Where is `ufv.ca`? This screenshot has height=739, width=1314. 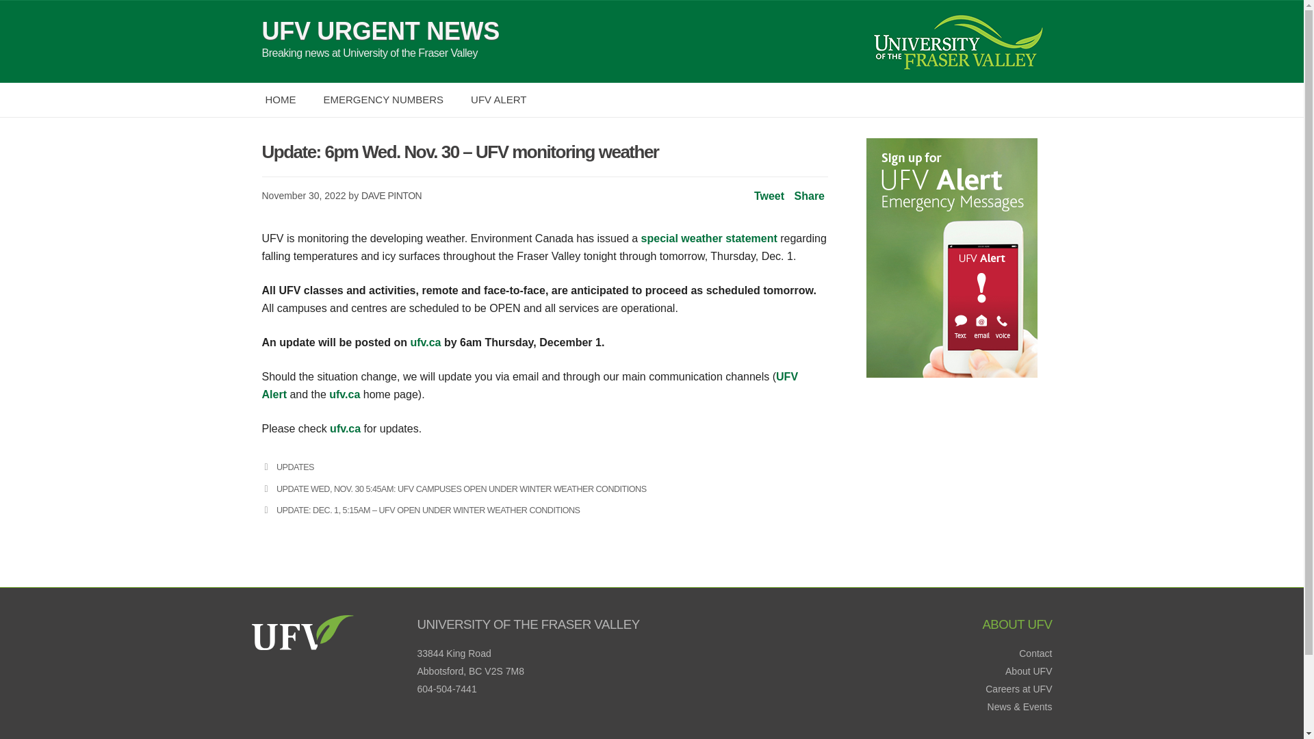 ufv.ca is located at coordinates (345, 394).